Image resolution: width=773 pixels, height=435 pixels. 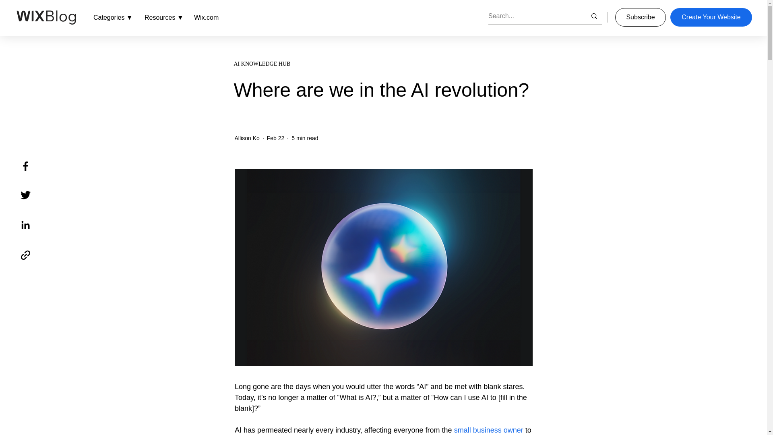 I want to click on Feb 22, so click(x=275, y=137).